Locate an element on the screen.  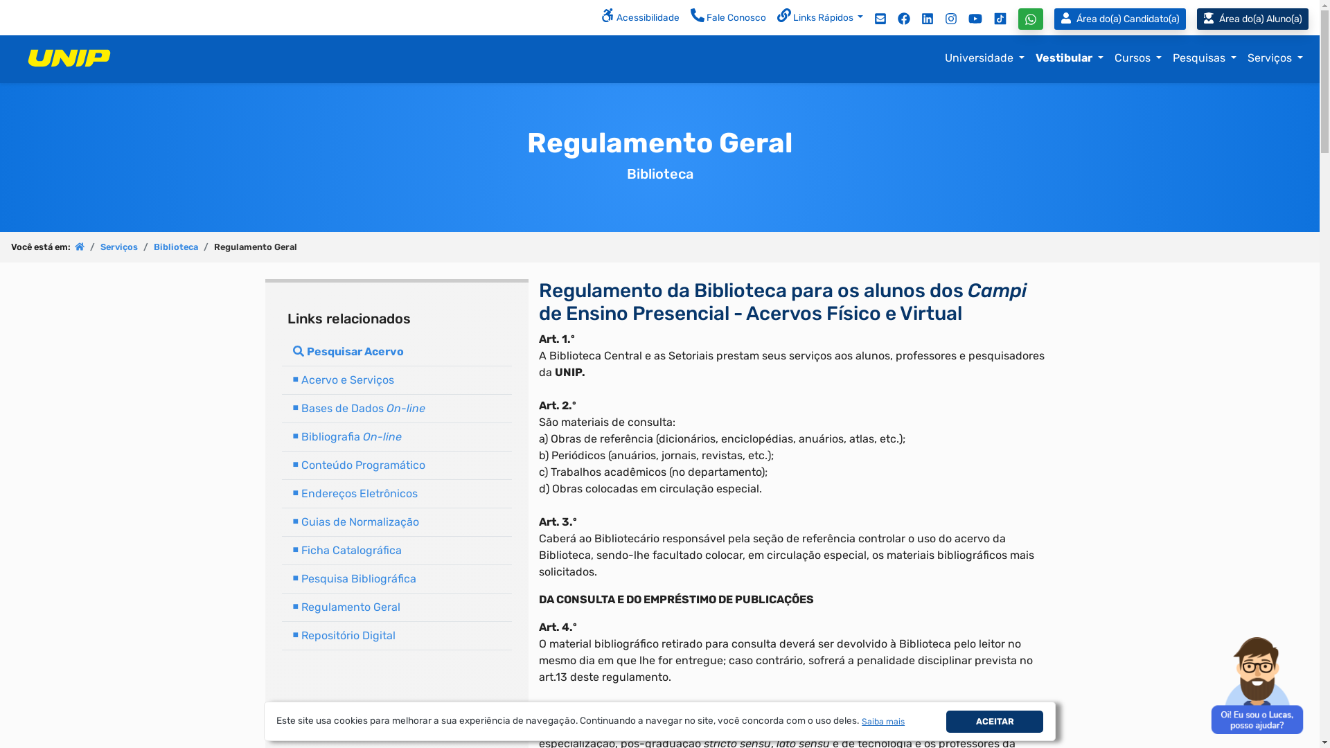
Pesquisas is located at coordinates (1205, 58).